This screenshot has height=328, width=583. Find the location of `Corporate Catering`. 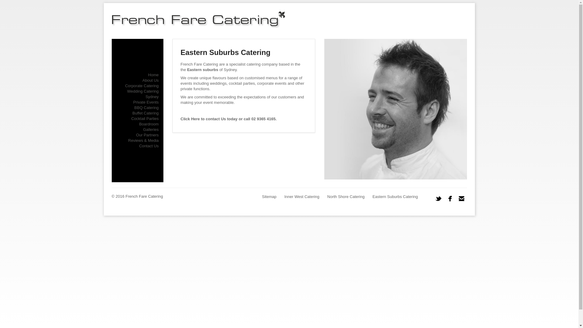

Corporate Catering is located at coordinates (142, 86).